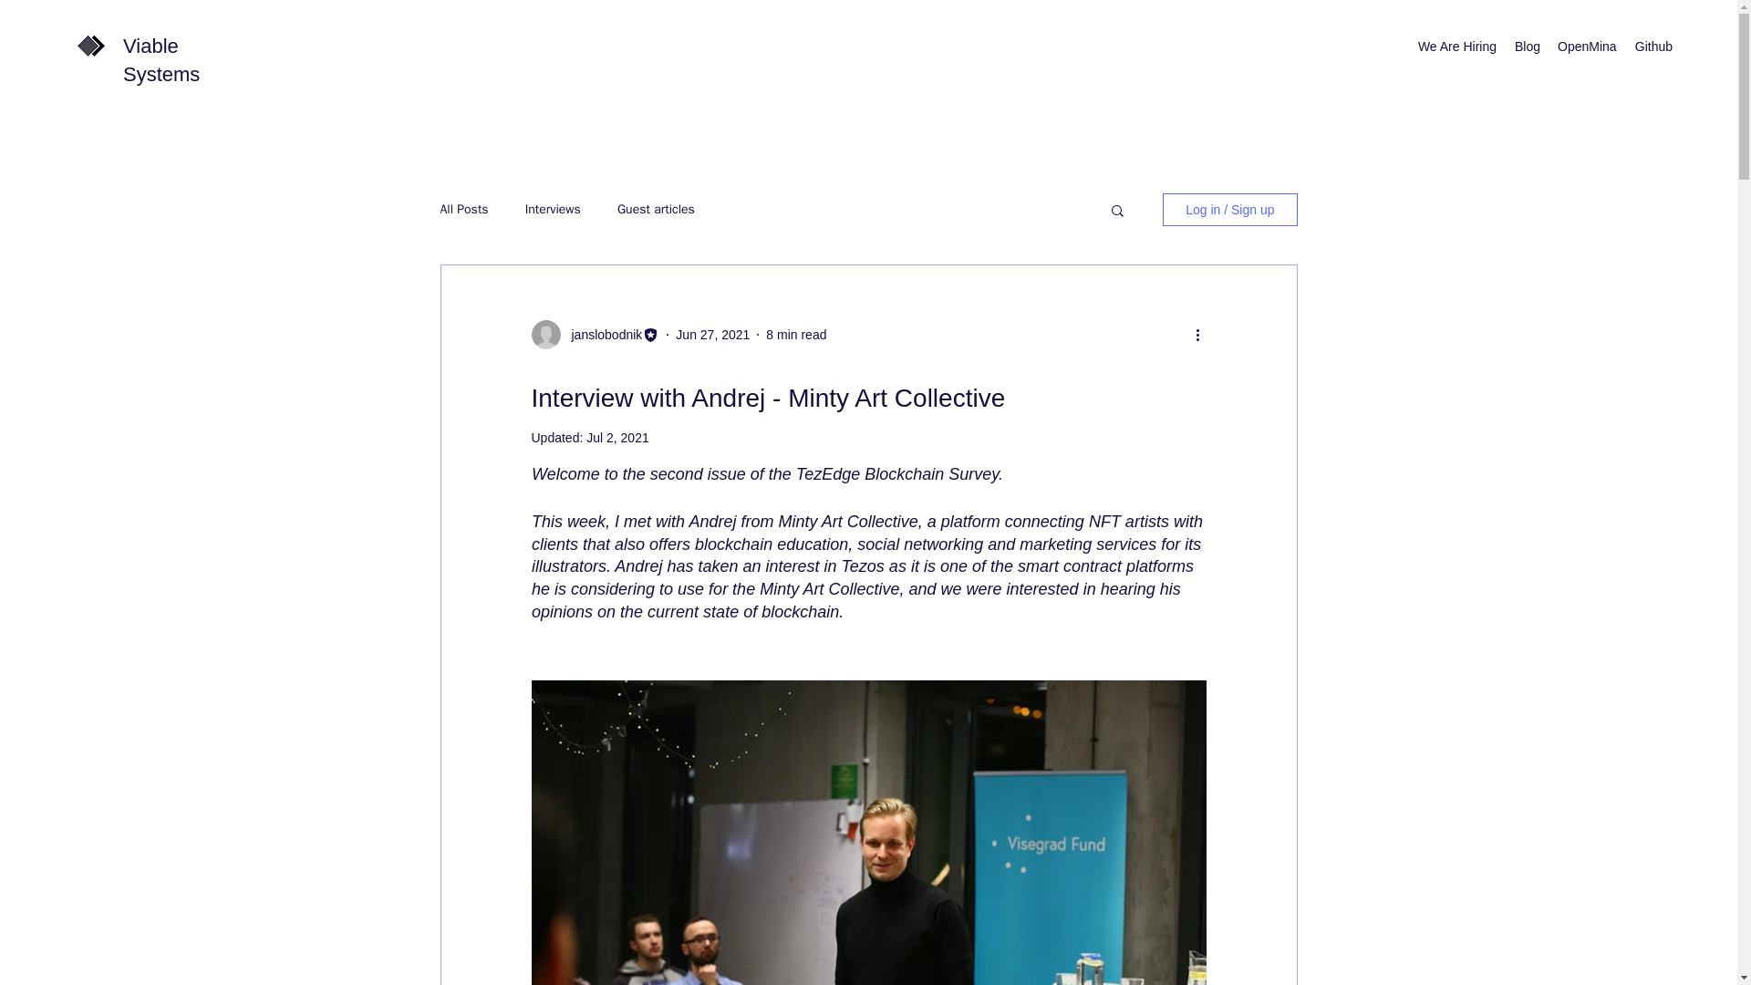  What do you see at coordinates (463, 210) in the screenshot?
I see `All Posts` at bounding box center [463, 210].